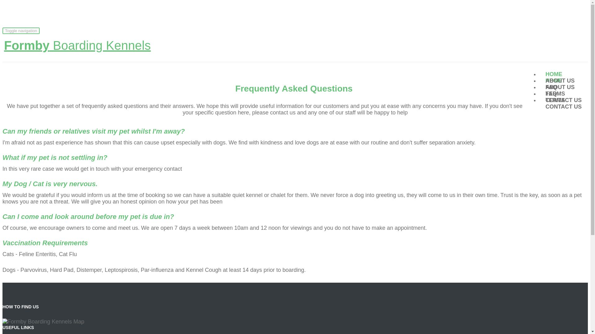 The width and height of the screenshot is (595, 334). Describe the element at coordinates (553, 69) in the screenshot. I see `HOME` at that location.